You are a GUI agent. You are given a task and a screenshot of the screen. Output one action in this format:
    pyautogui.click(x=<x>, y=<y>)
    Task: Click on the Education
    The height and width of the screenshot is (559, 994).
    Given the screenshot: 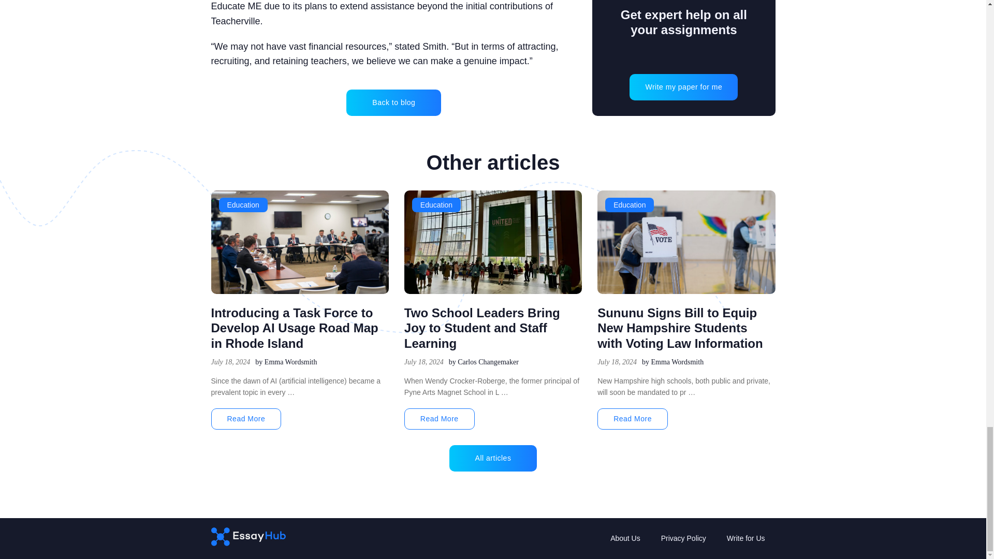 What is the action you would take?
    pyautogui.click(x=436, y=205)
    